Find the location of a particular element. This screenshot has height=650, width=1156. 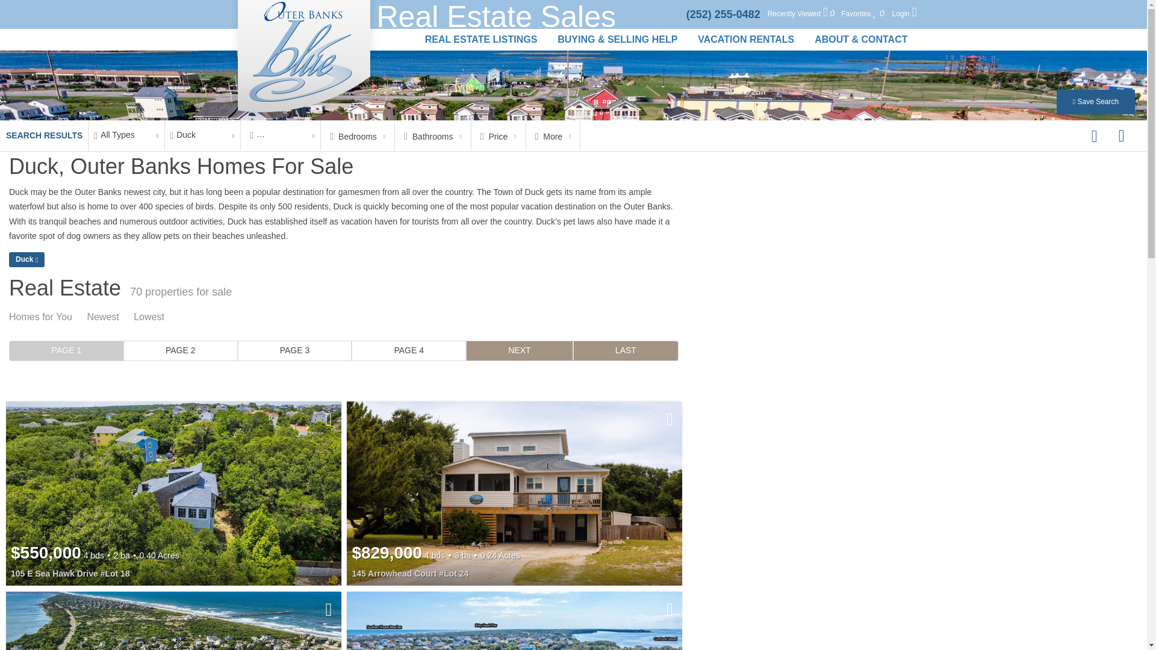

Recently Viewed 0 is located at coordinates (801, 13).